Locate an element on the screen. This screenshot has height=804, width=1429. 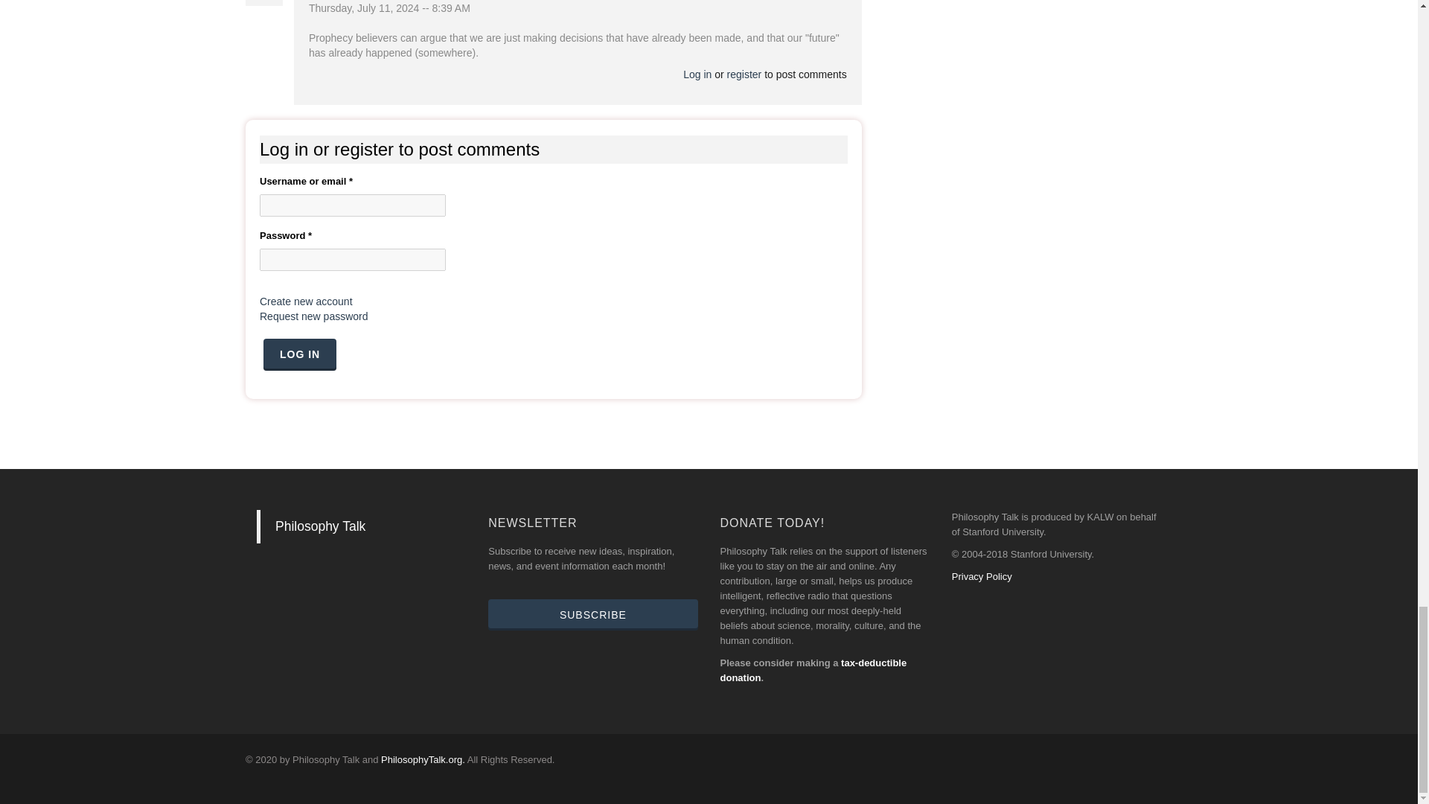
Create a new user account. is located at coordinates (307, 301).